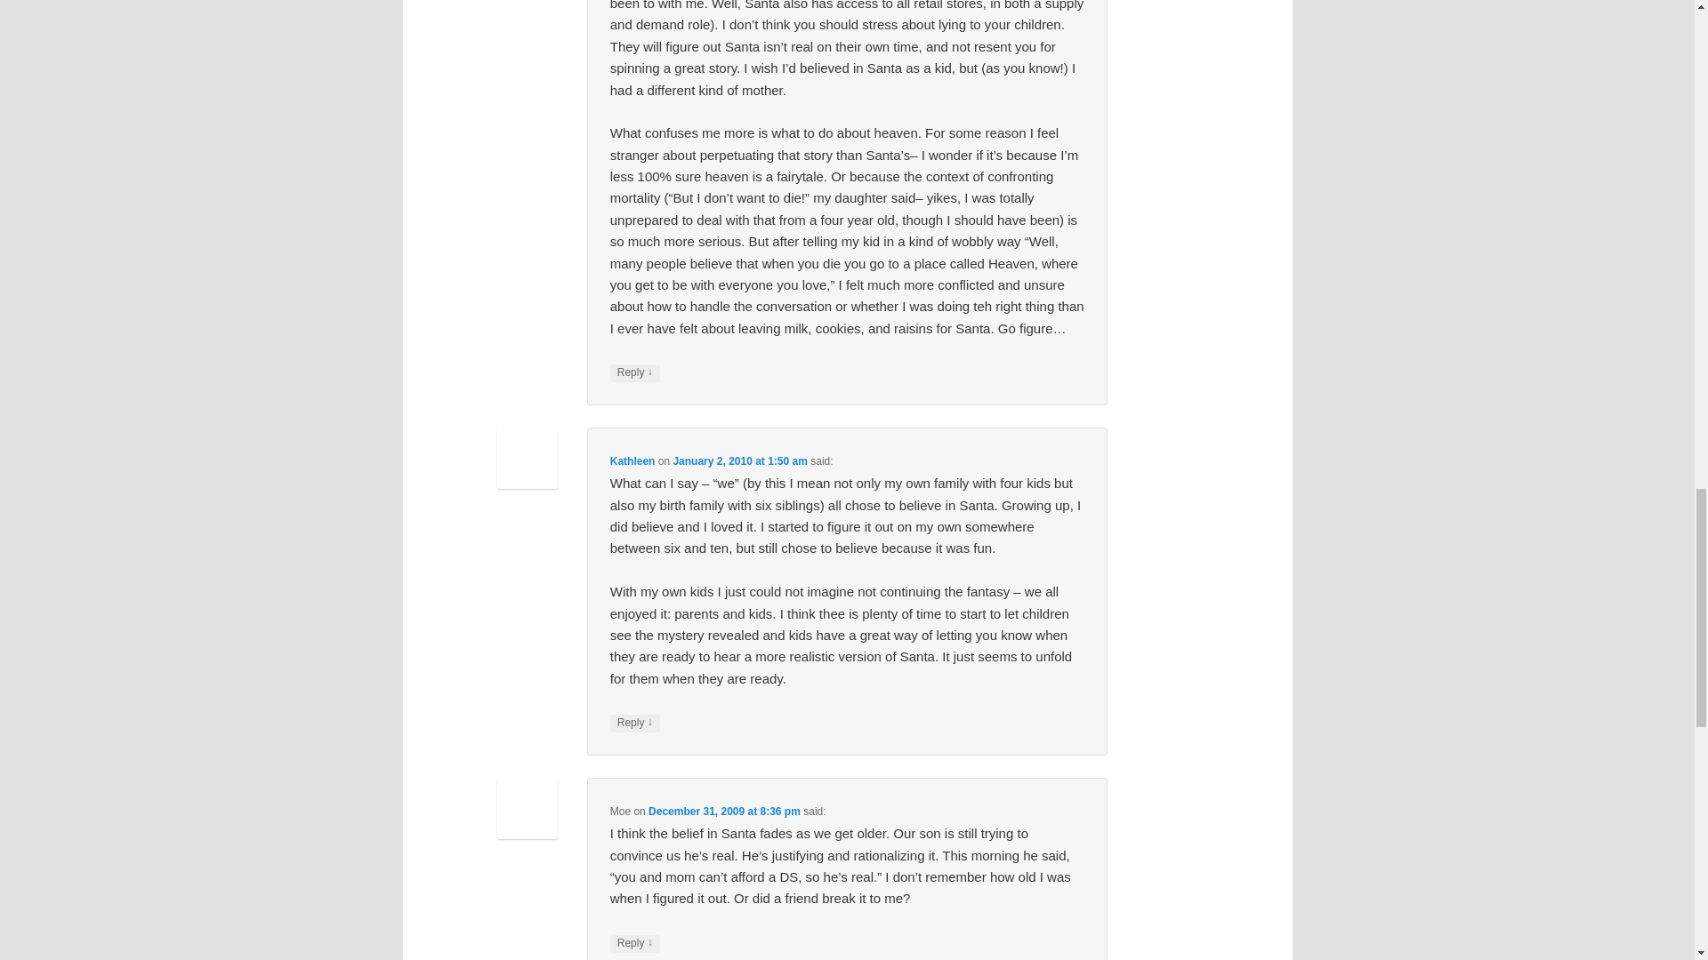 This screenshot has height=960, width=1708. I want to click on January 2, 2010 at 1:50 am, so click(739, 460).